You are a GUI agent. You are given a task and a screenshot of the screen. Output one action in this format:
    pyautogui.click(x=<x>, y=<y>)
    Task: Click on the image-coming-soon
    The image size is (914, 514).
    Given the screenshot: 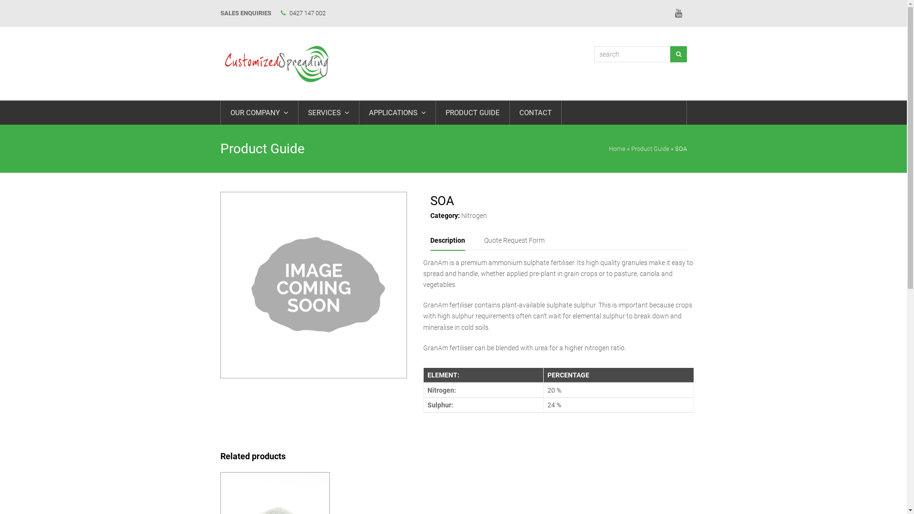 What is the action you would take?
    pyautogui.click(x=313, y=285)
    